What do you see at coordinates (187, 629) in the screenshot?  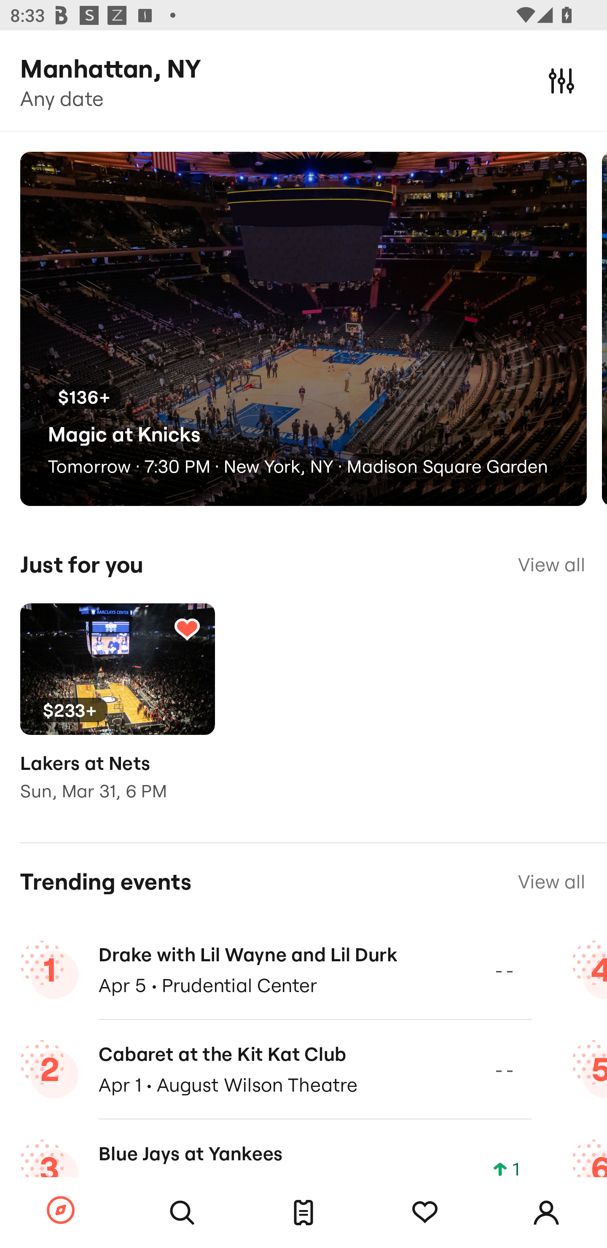 I see `Tracking` at bounding box center [187, 629].